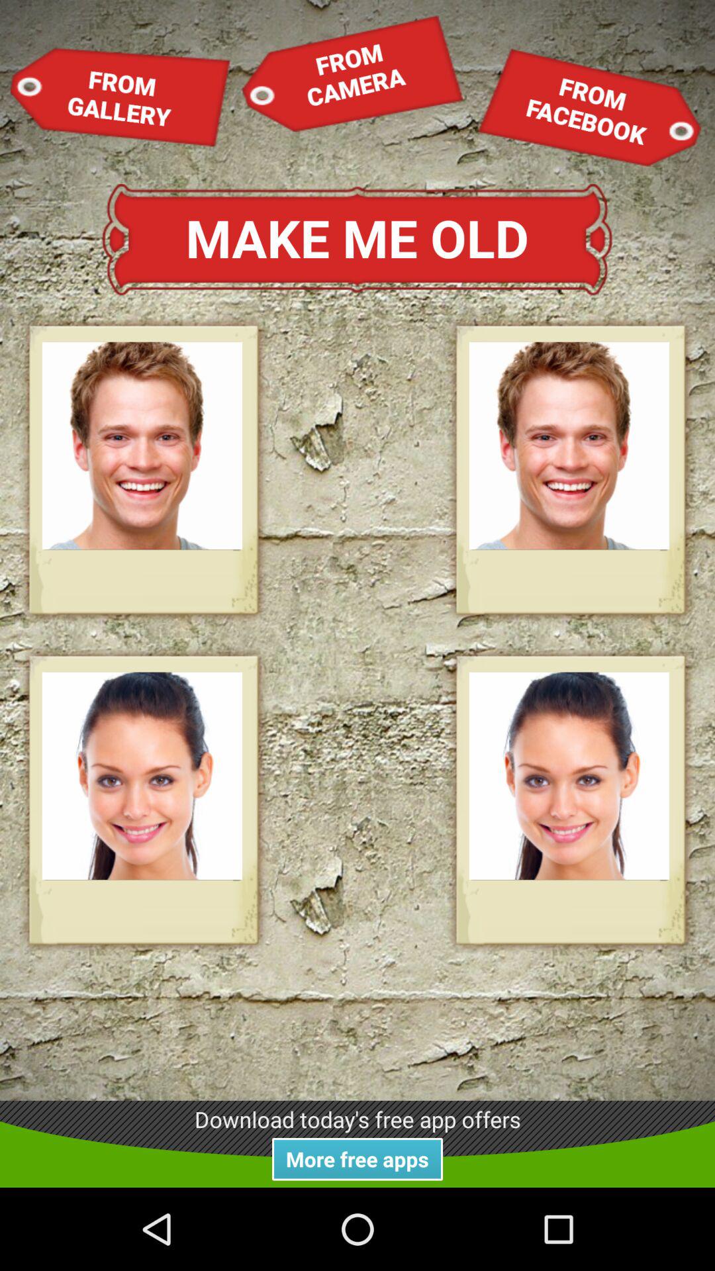  Describe the element at coordinates (589, 107) in the screenshot. I see `turn on item next to from
camera item` at that location.